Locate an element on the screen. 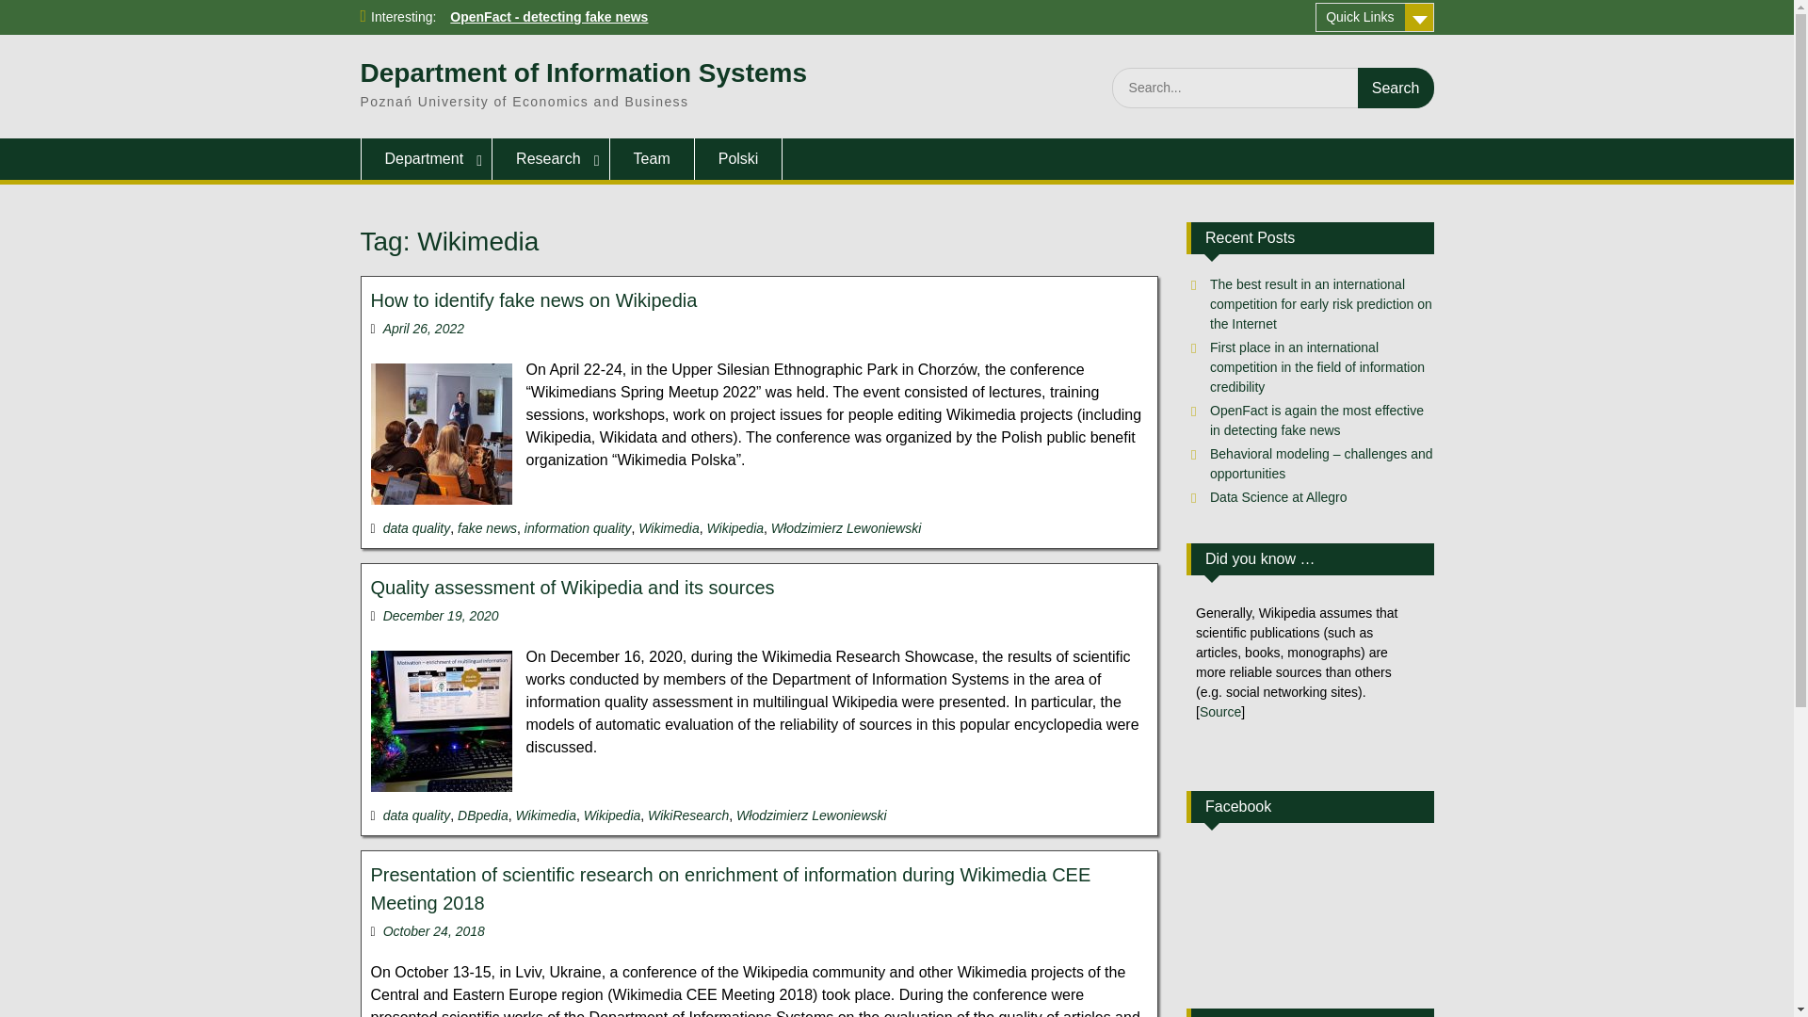 The width and height of the screenshot is (1808, 1017). information quality is located at coordinates (577, 527).